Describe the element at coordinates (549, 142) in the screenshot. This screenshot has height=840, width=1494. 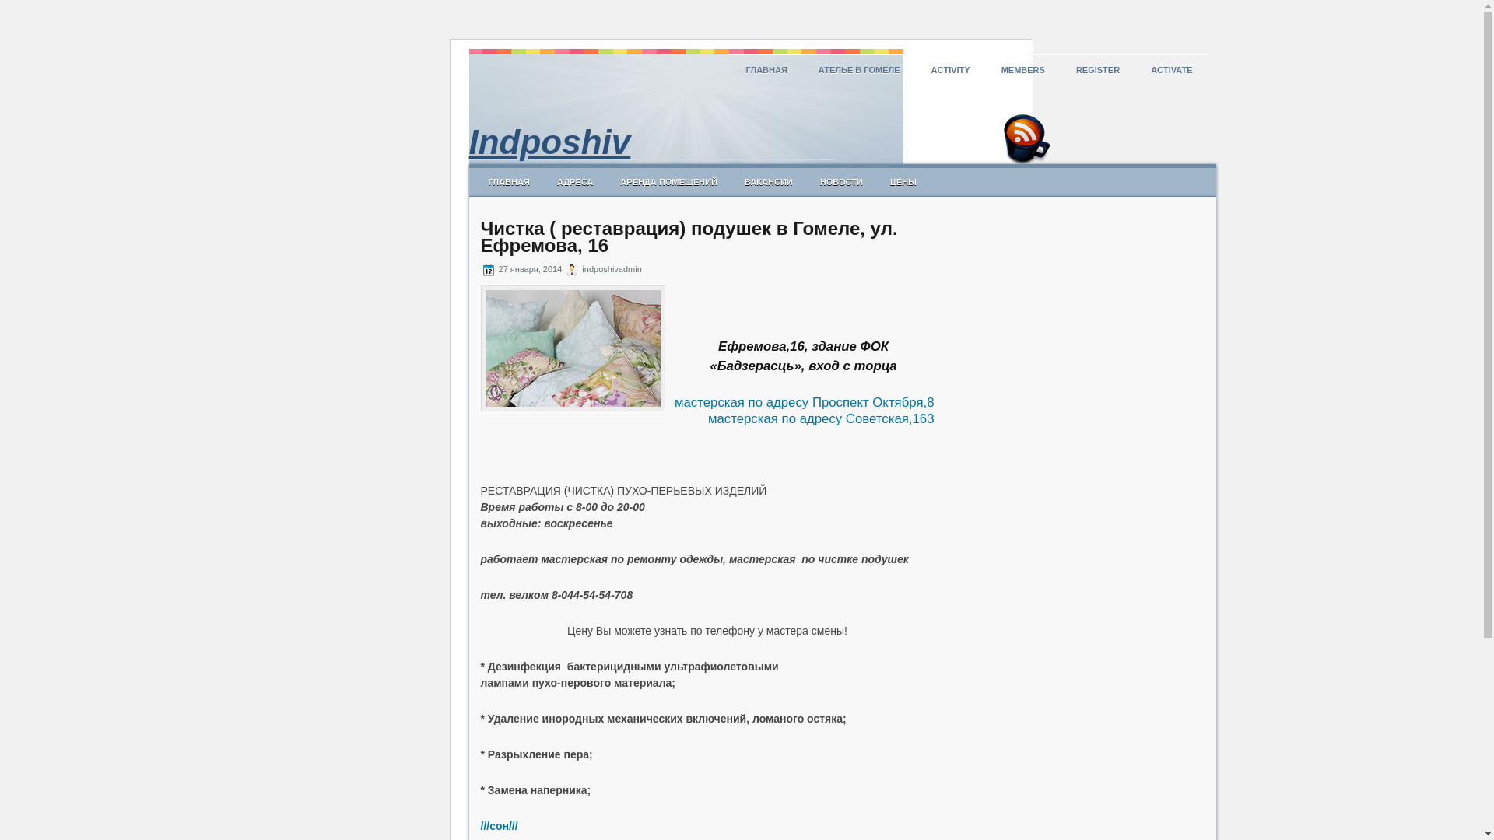
I see `Indposhiv` at that location.